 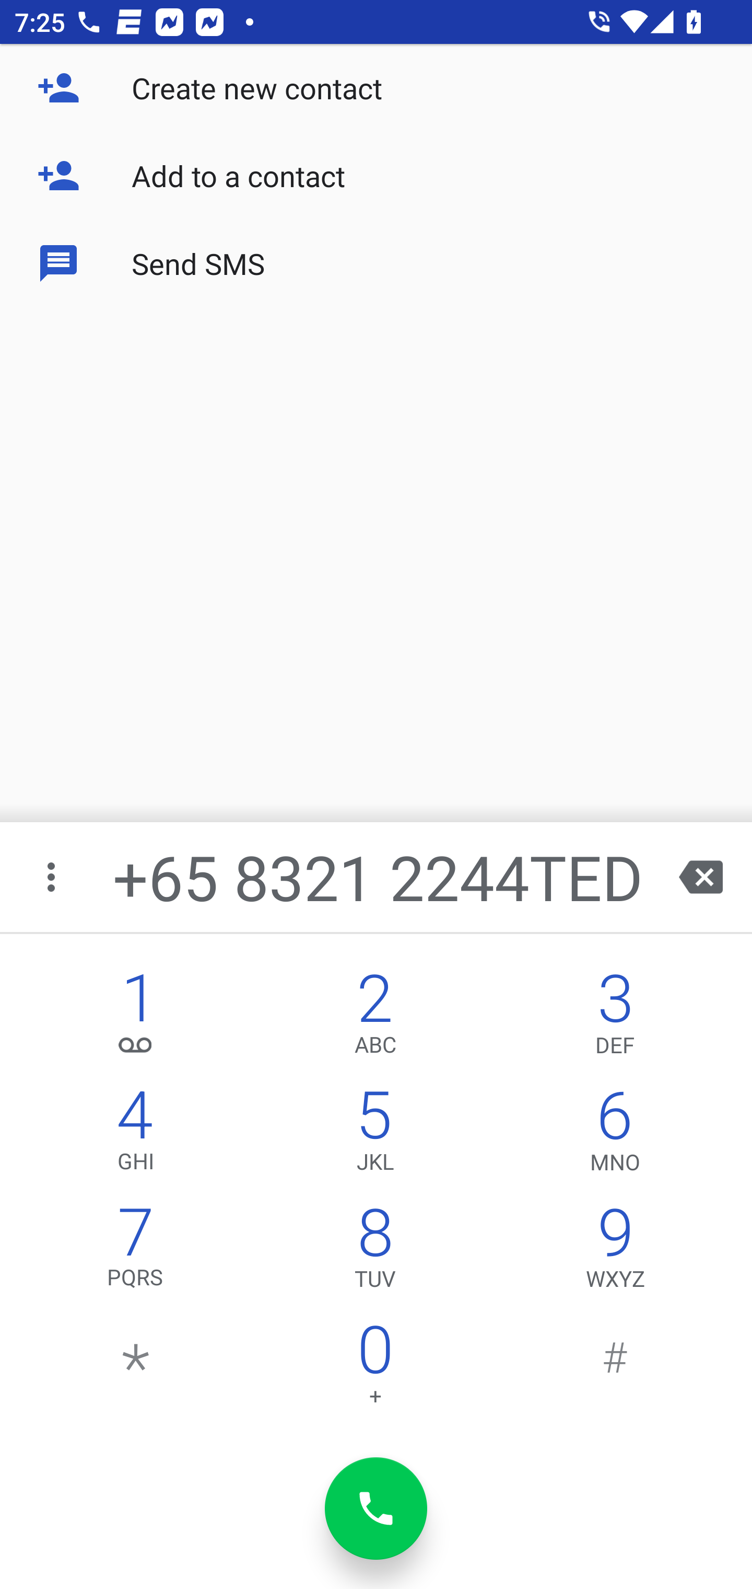 What do you see at coordinates (375, 1252) in the screenshot?
I see `8,TUV 8 TUV` at bounding box center [375, 1252].